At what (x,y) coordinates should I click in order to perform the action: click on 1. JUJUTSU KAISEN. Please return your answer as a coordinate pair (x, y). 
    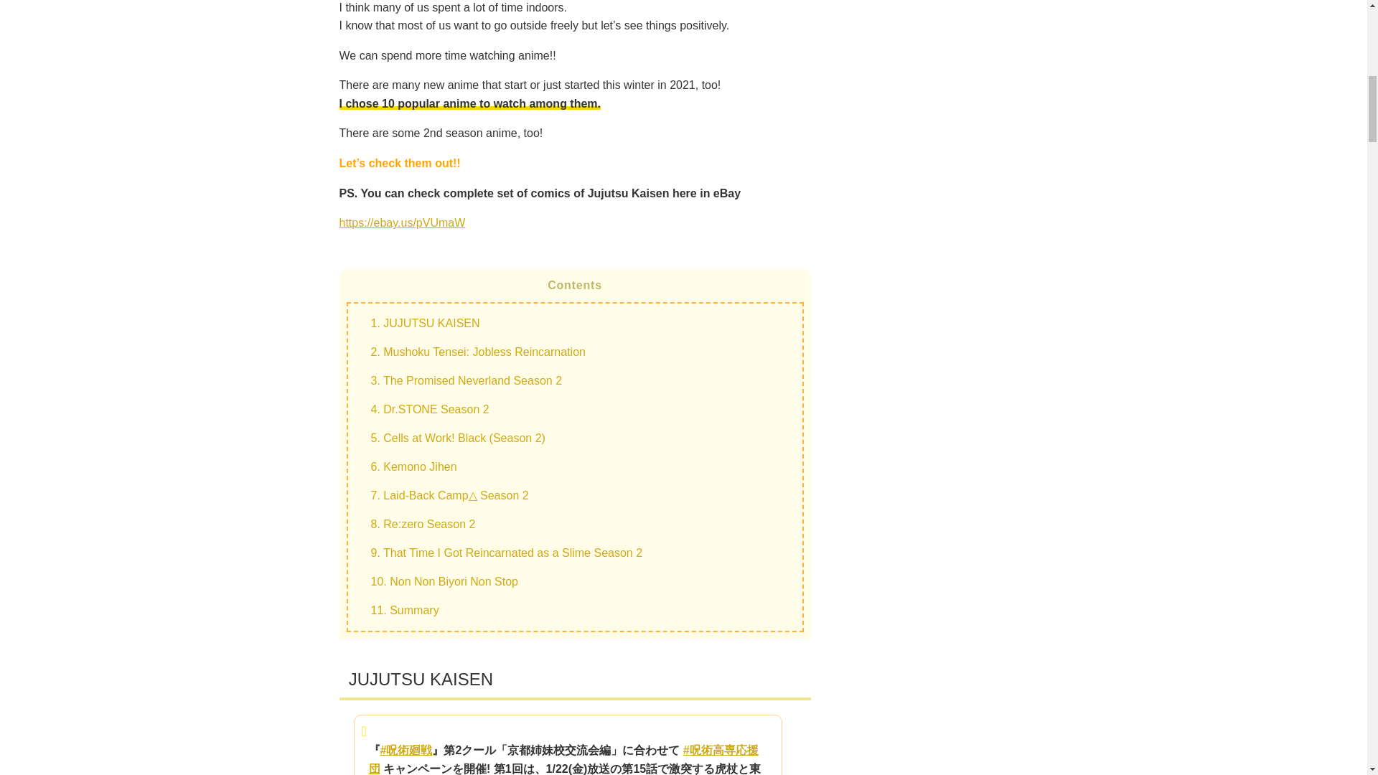
    Looking at the image, I should click on (425, 323).